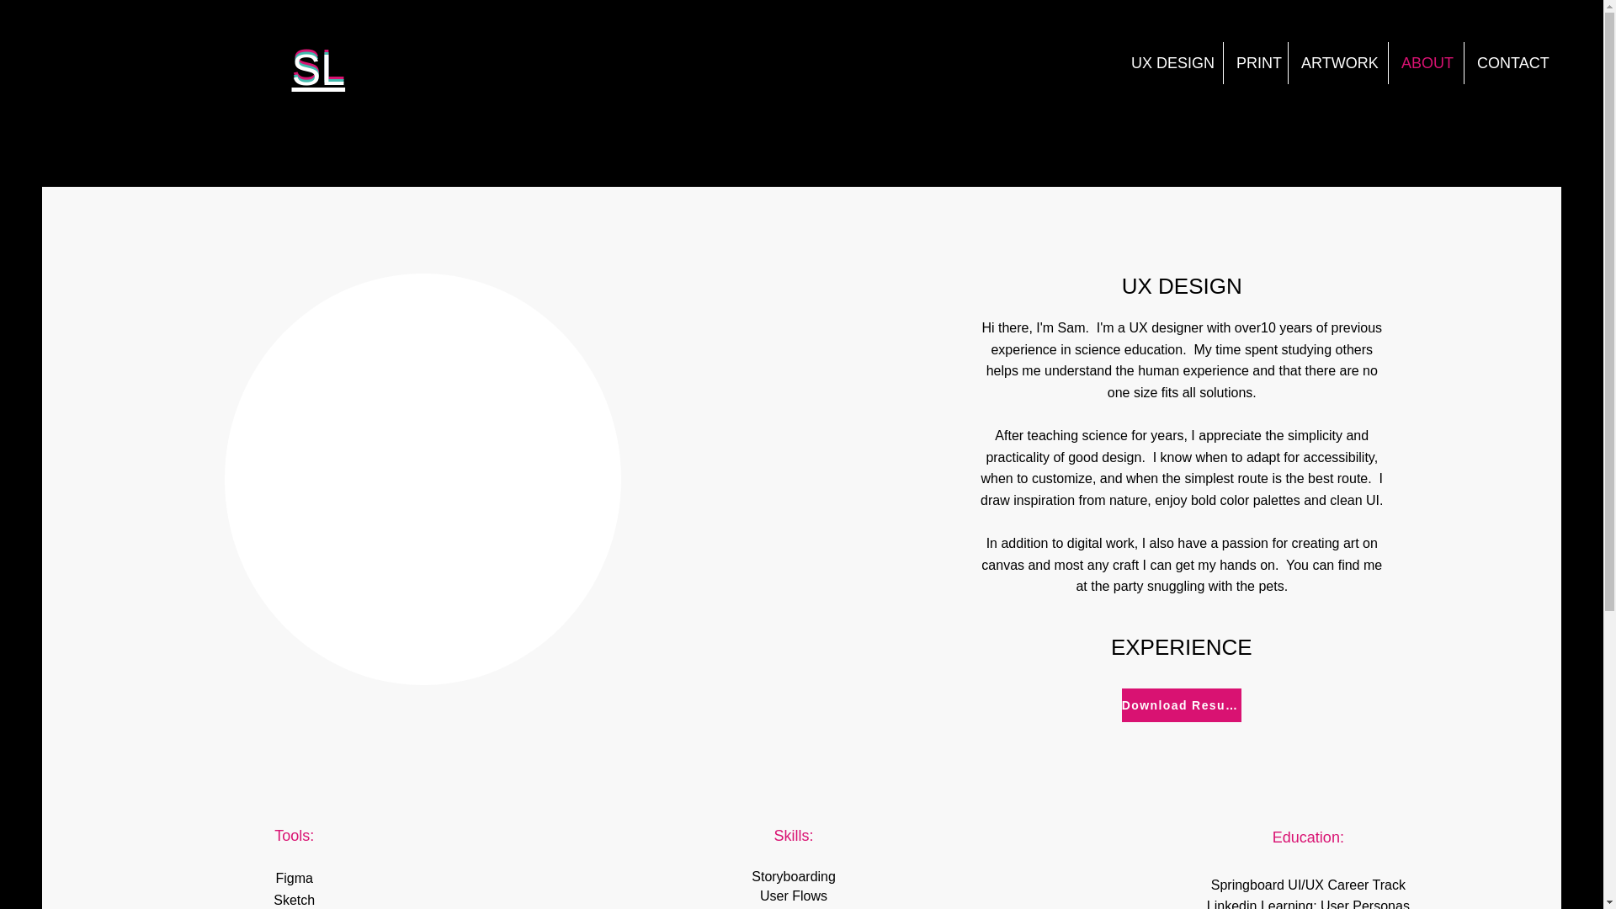  I want to click on Download Resume, so click(1181, 704).